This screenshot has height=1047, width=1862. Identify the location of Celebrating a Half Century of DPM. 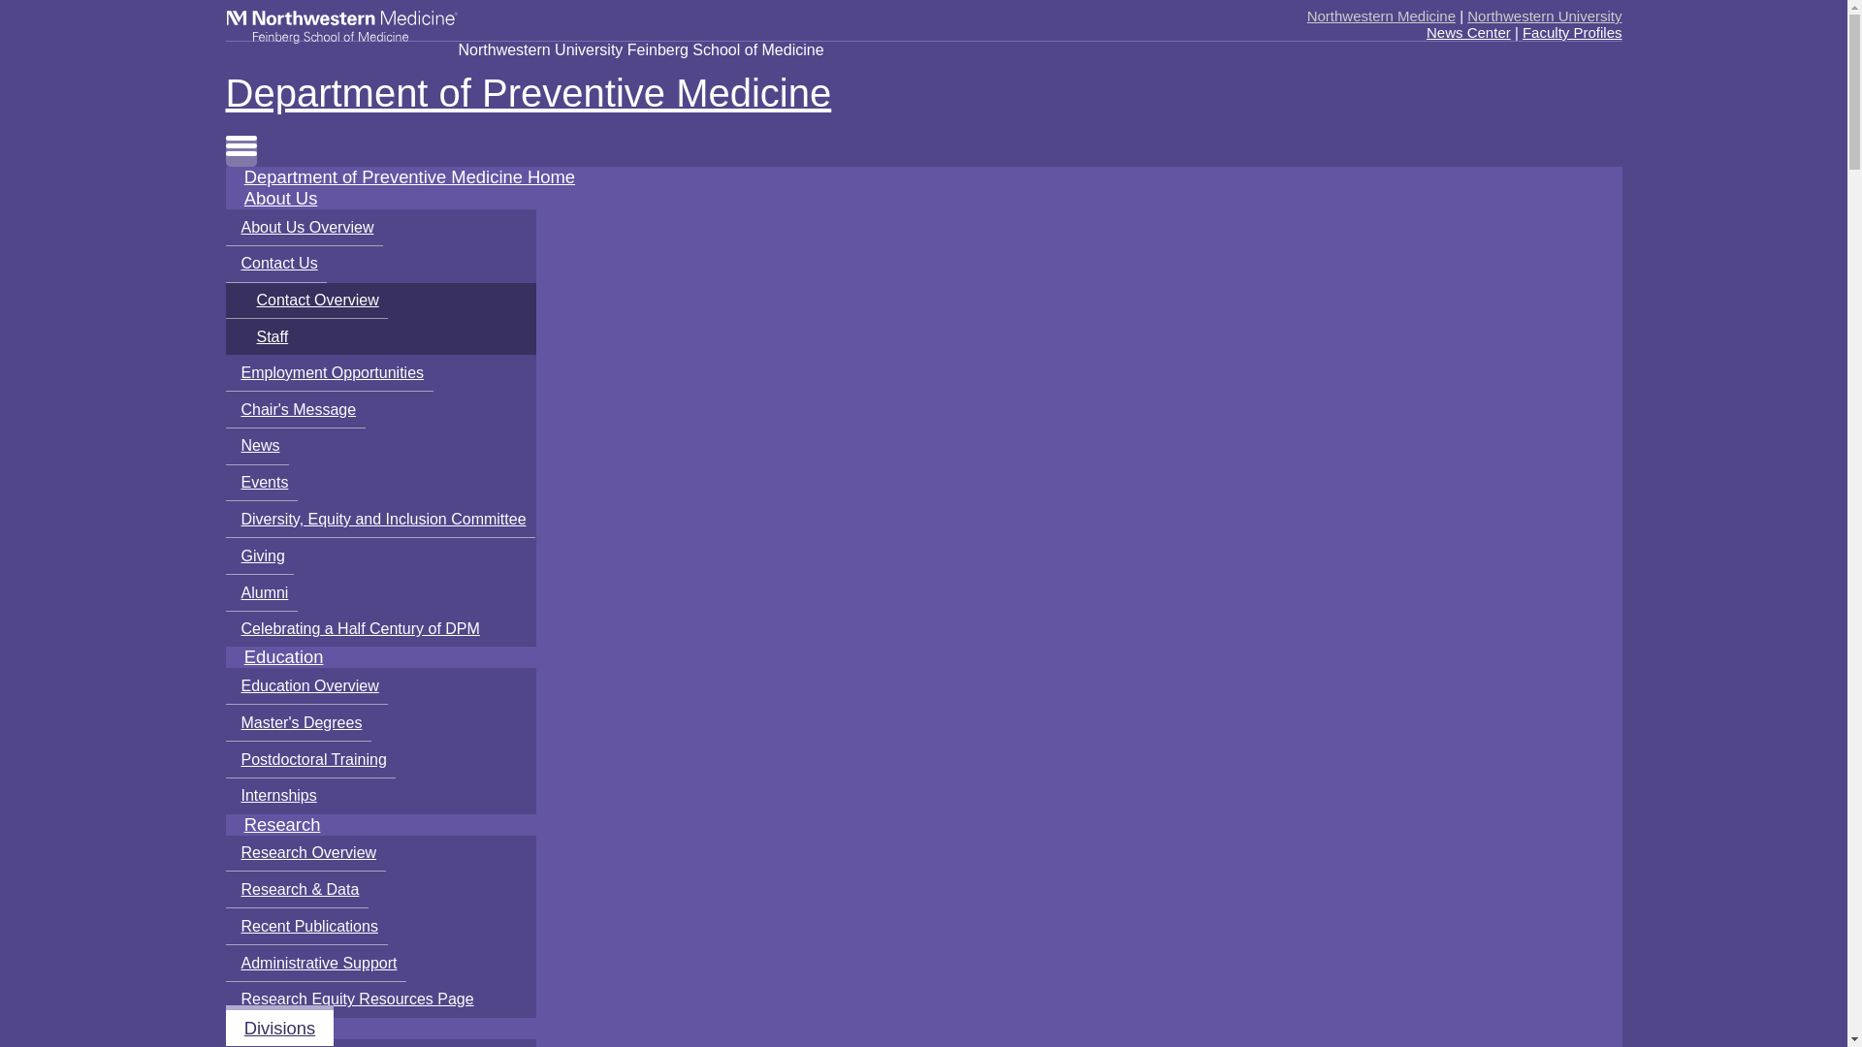
(357, 629).